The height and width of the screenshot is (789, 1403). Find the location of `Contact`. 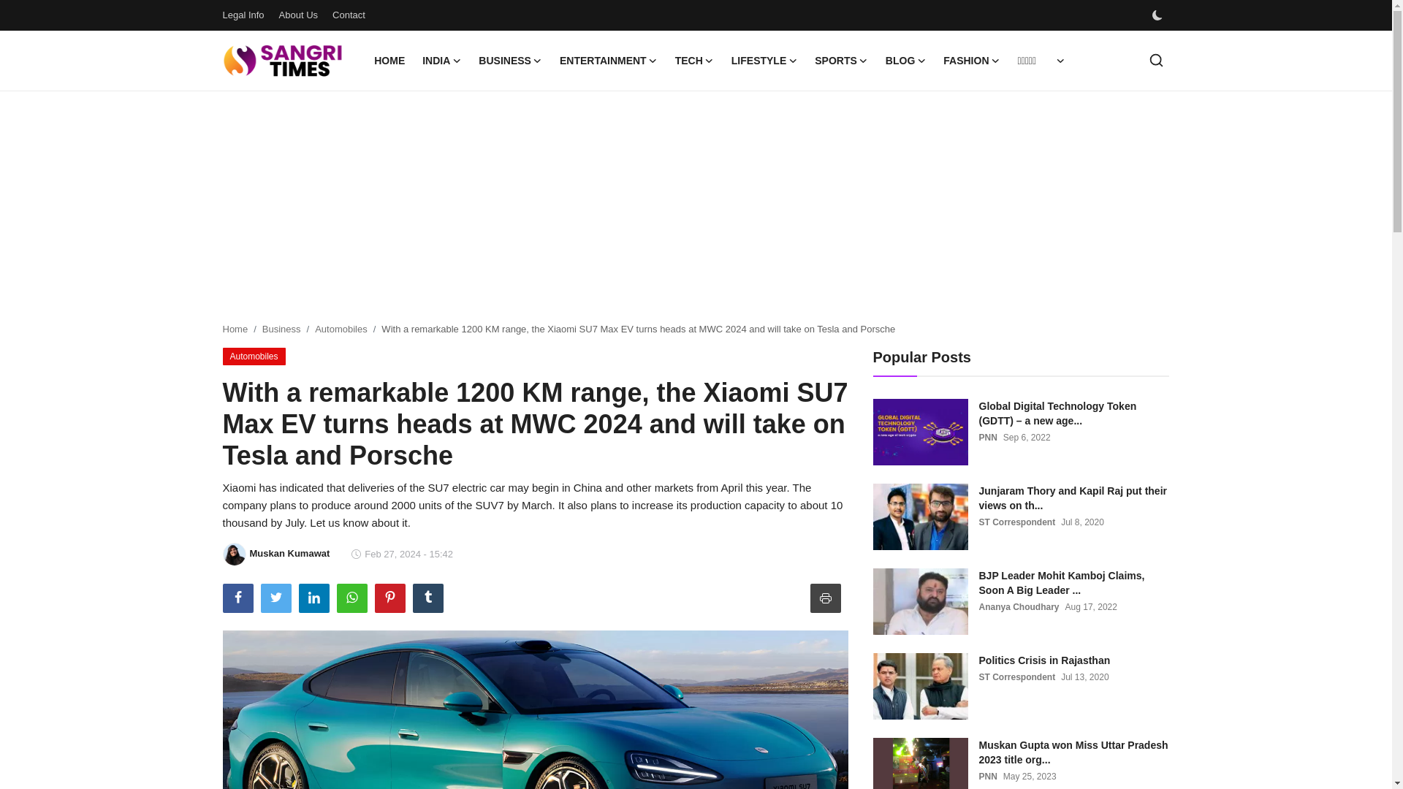

Contact is located at coordinates (349, 15).